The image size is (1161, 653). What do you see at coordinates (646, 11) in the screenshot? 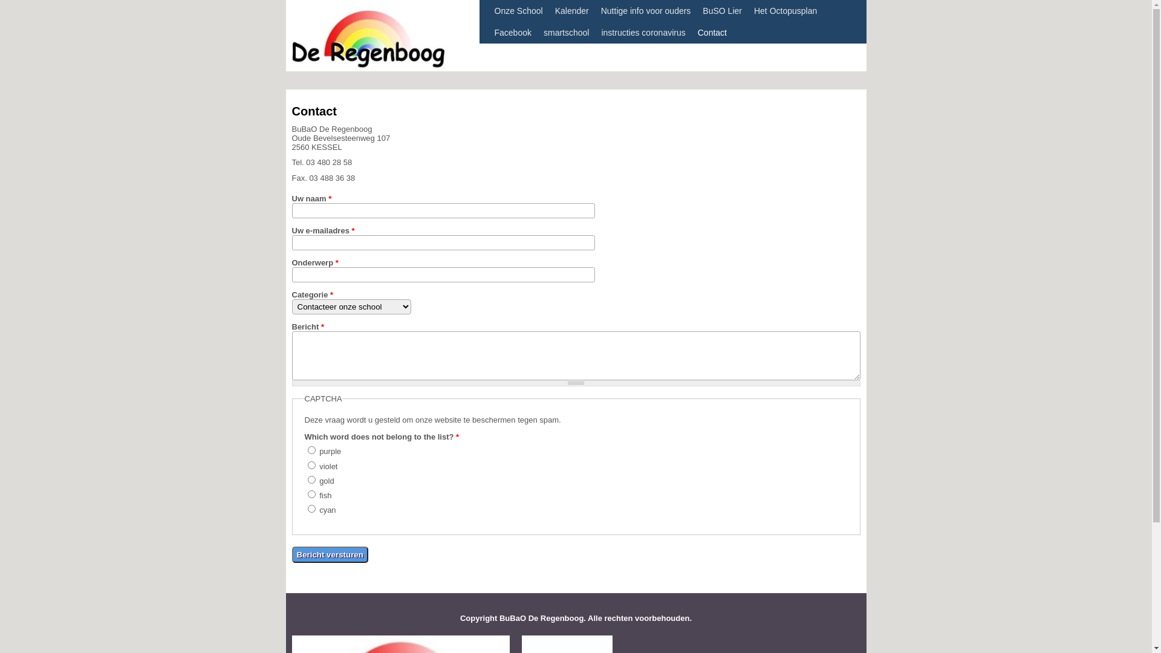
I see `Nuttige info voor ouders` at bounding box center [646, 11].